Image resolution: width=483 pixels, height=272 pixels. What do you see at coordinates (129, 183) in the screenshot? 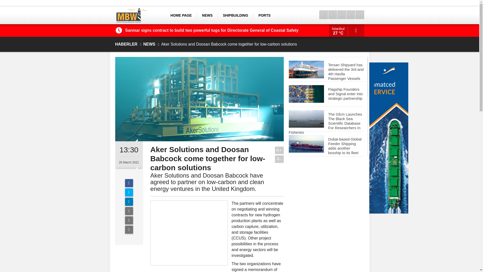
I see `Facebook` at bounding box center [129, 183].